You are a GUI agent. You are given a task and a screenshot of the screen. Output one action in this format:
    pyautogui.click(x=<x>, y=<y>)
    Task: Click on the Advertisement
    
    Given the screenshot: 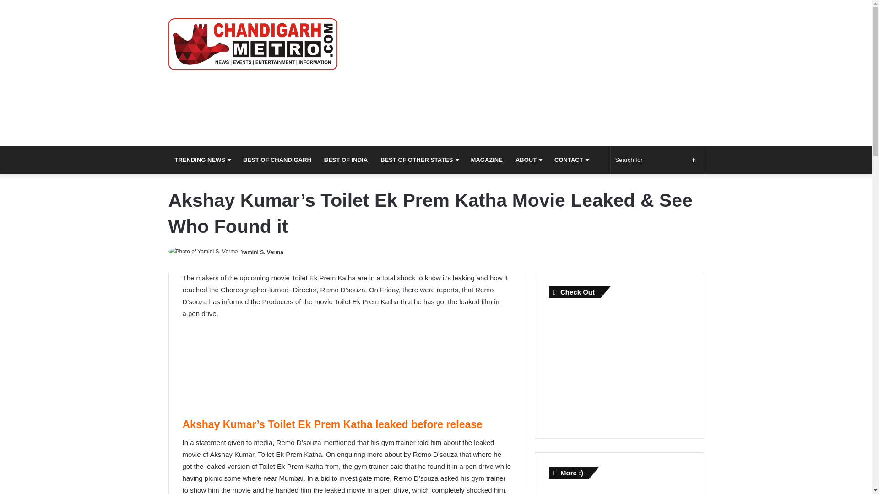 What is the action you would take?
    pyautogui.click(x=617, y=491)
    